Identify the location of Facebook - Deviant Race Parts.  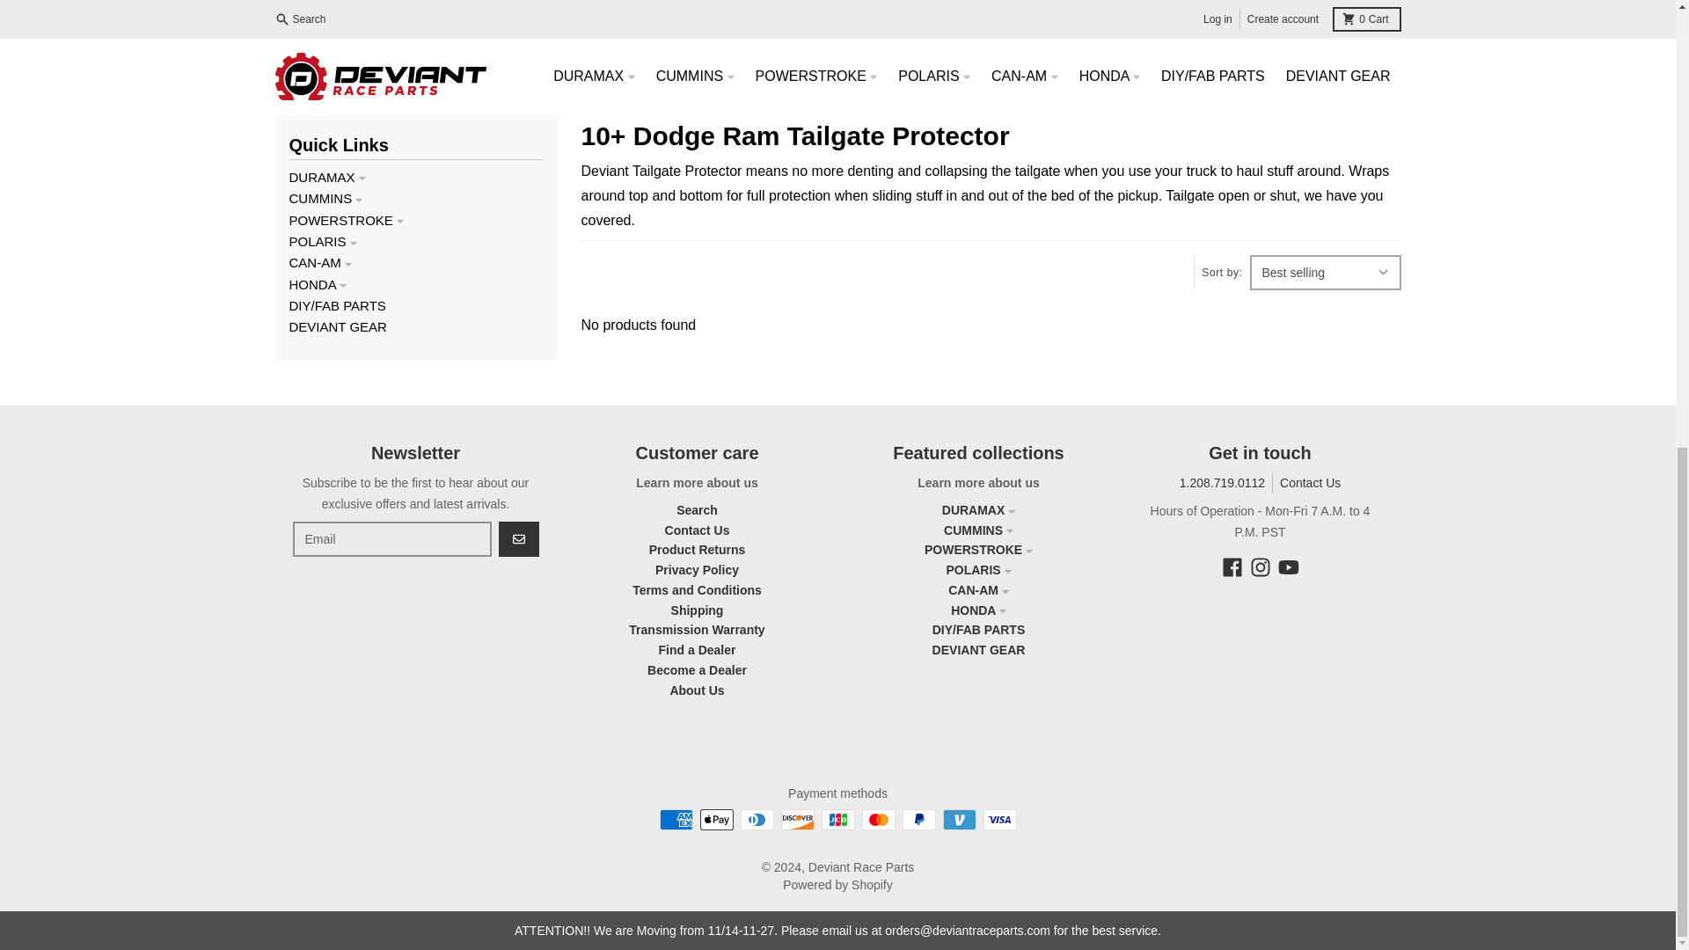
(1232, 566).